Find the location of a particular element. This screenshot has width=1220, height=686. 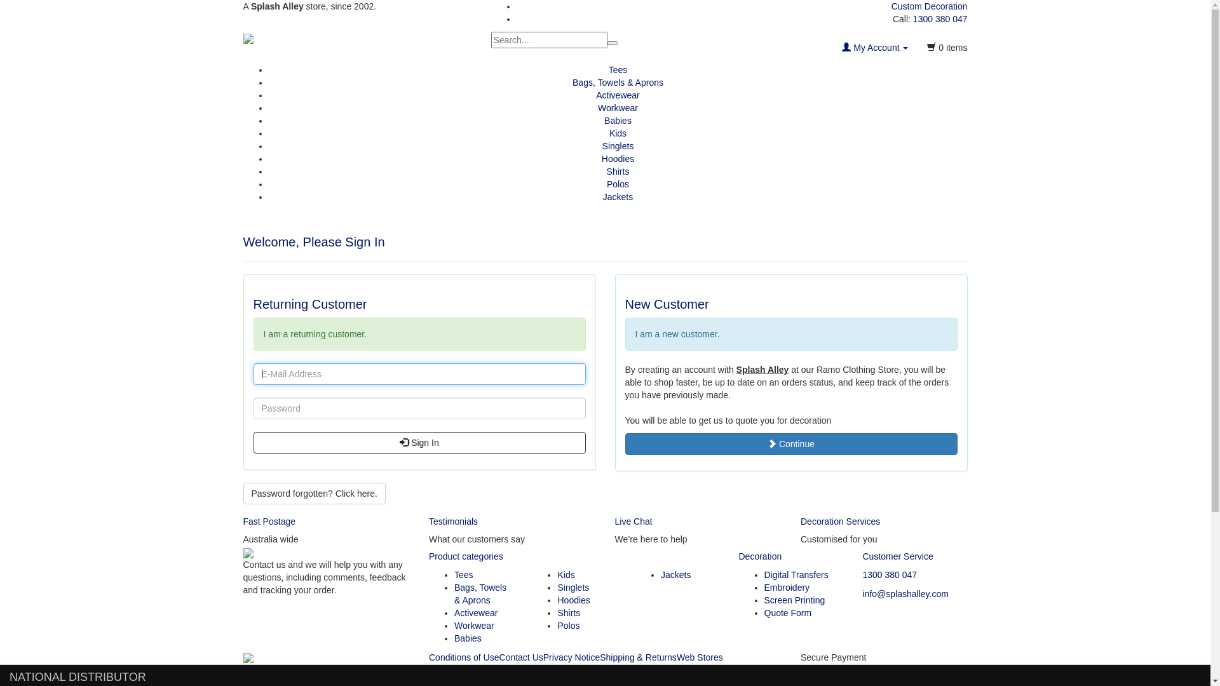

Tees is located at coordinates (464, 575).